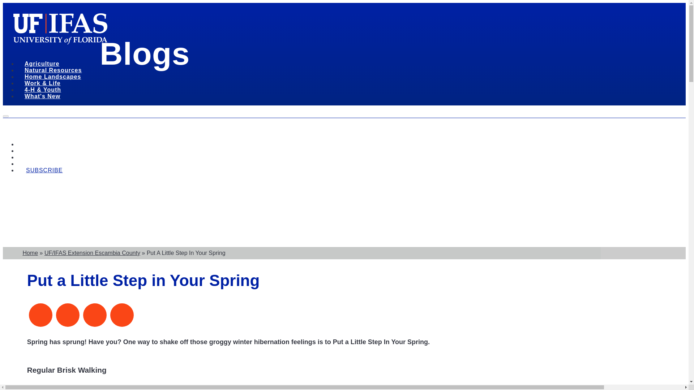  Describe the element at coordinates (145, 53) in the screenshot. I see `Blogs` at that location.